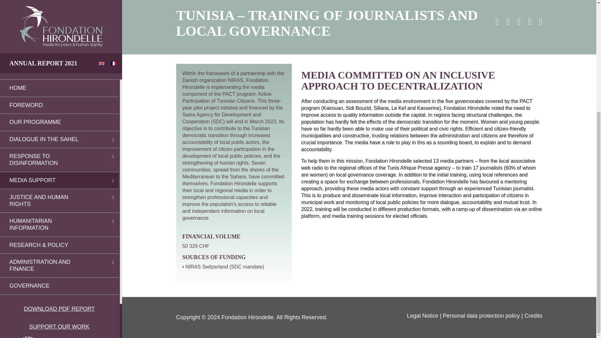 The height and width of the screenshot is (338, 601). I want to click on HUMANITARIAN INFORMATION, so click(50, 60).